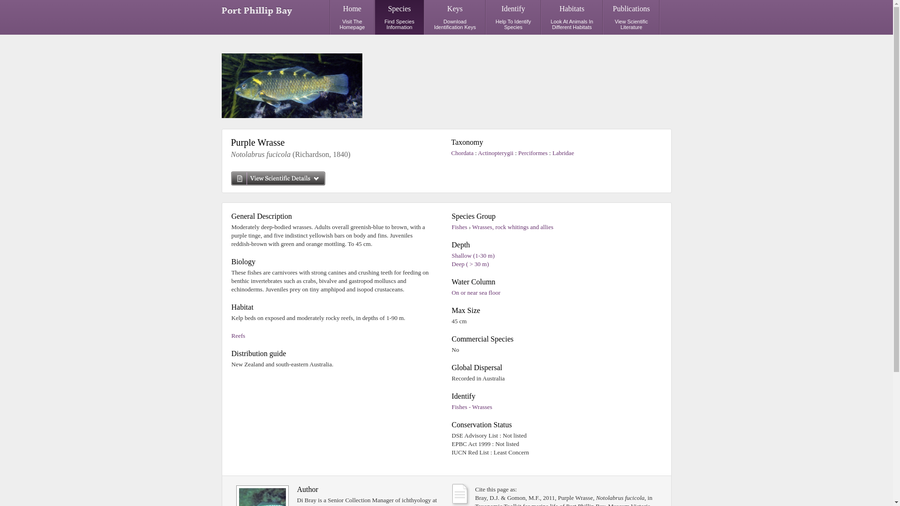 This screenshot has height=506, width=900. What do you see at coordinates (471, 264) in the screenshot?
I see `Deep ( > 30 m)` at bounding box center [471, 264].